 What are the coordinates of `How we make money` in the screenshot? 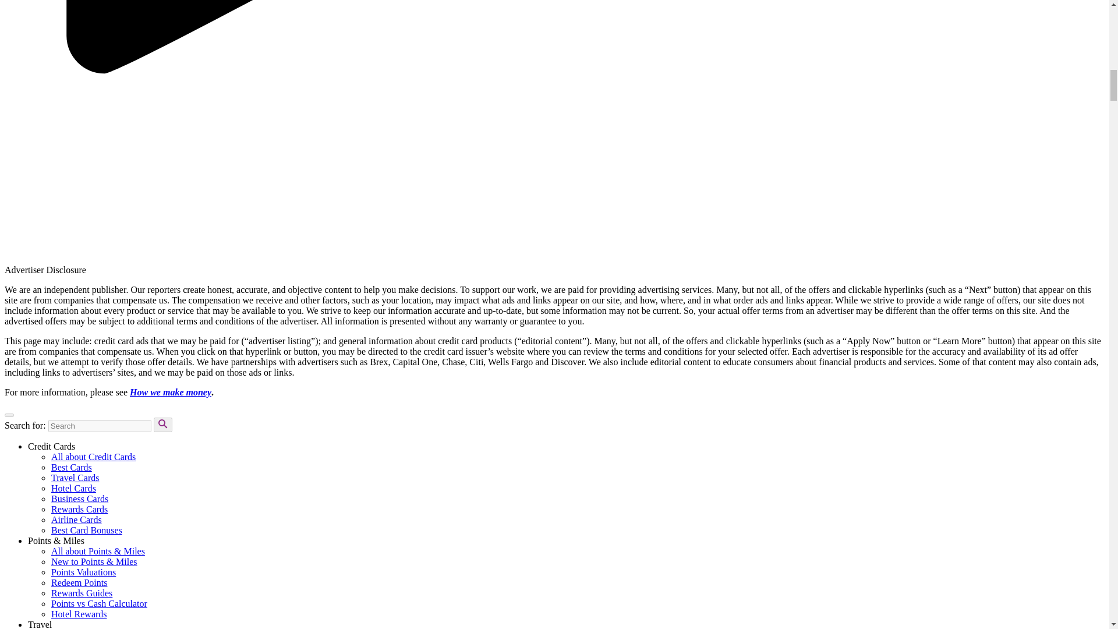 It's located at (170, 392).